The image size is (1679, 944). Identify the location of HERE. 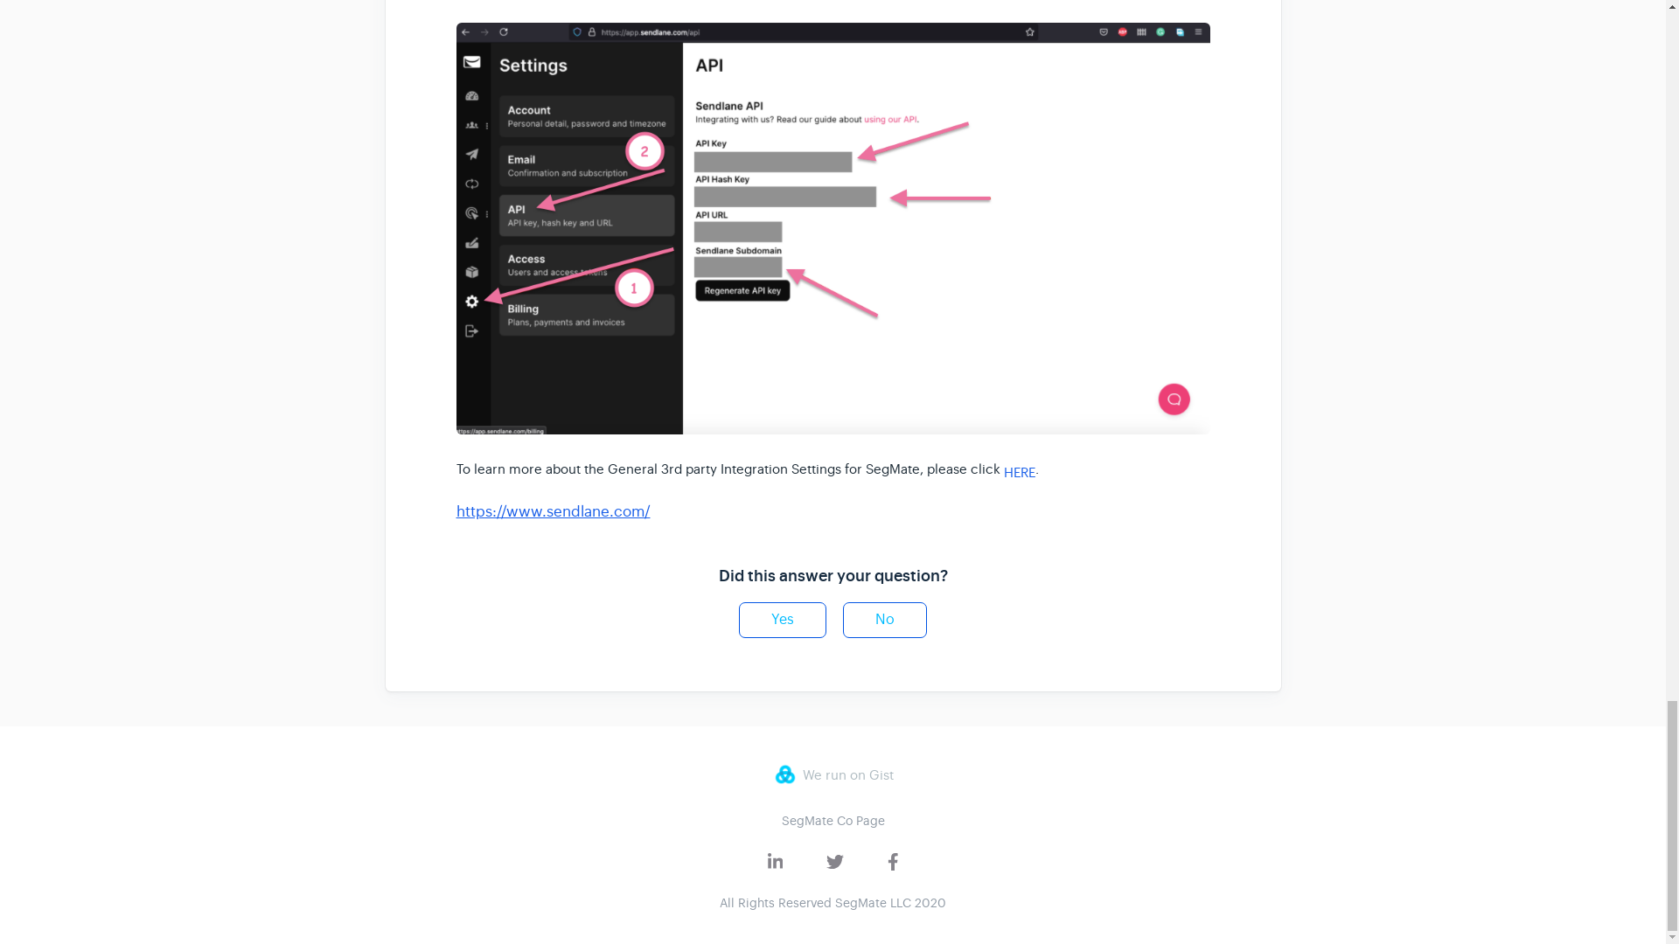
(1020, 469).